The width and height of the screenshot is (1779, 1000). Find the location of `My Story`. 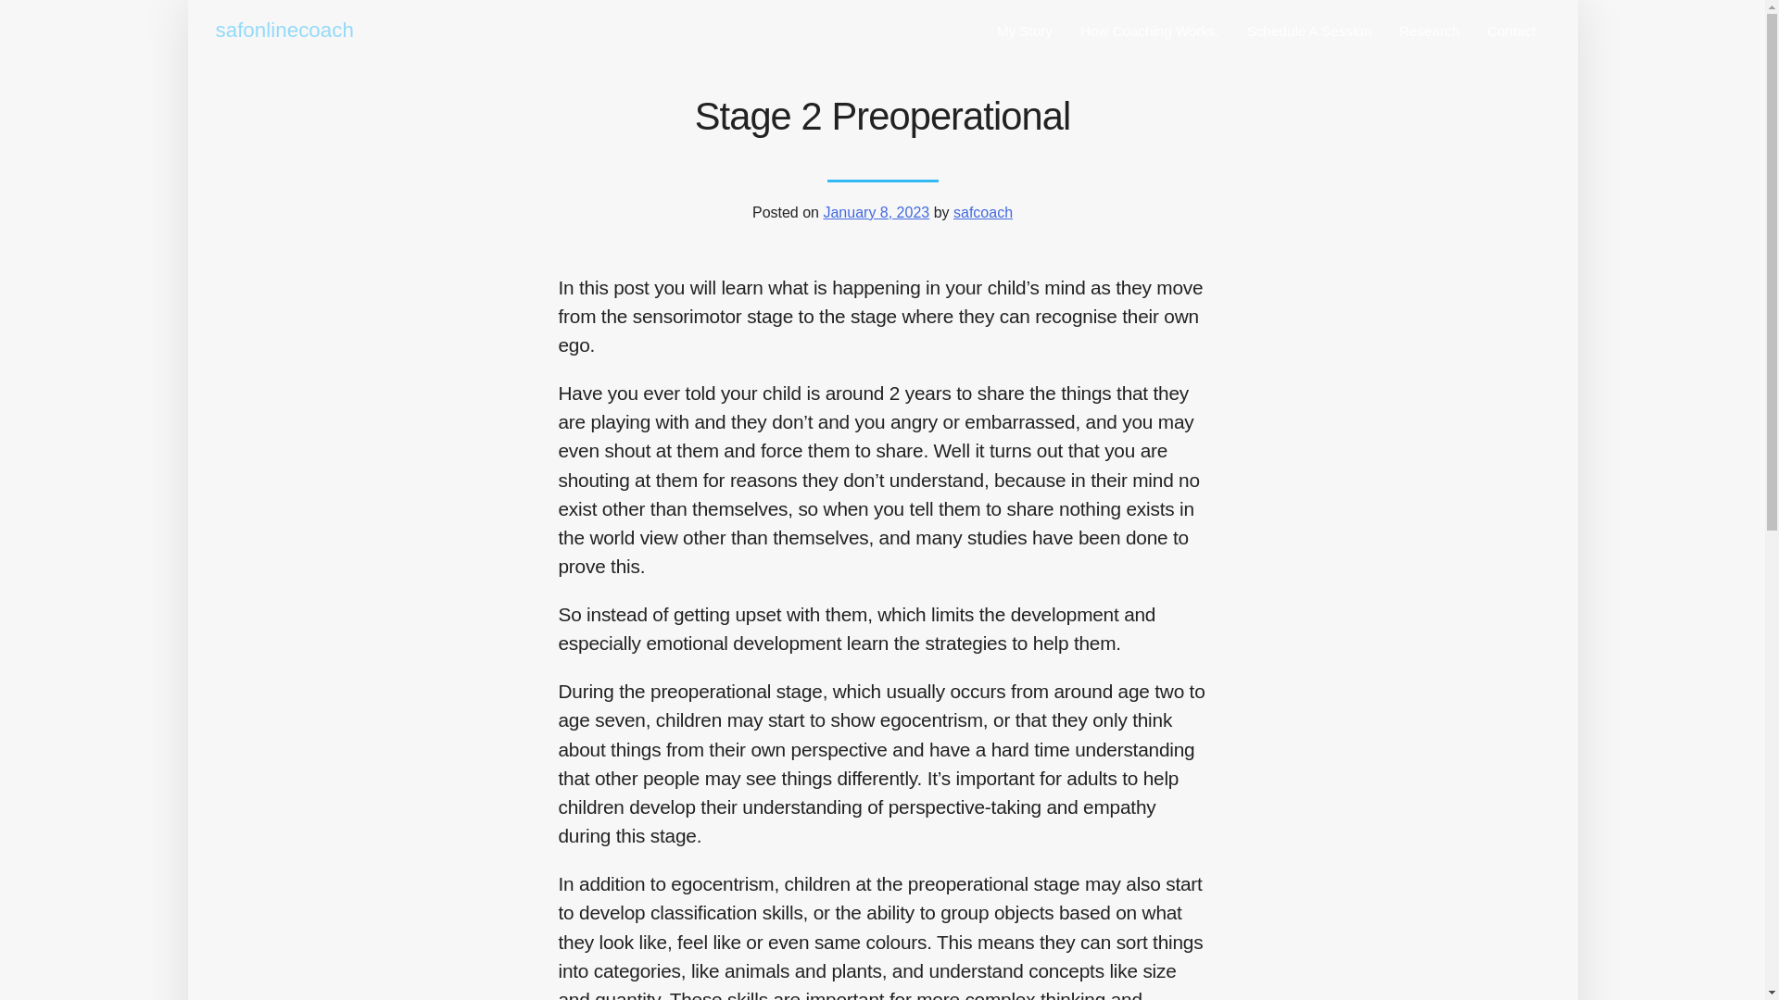

My Story is located at coordinates (1025, 33).